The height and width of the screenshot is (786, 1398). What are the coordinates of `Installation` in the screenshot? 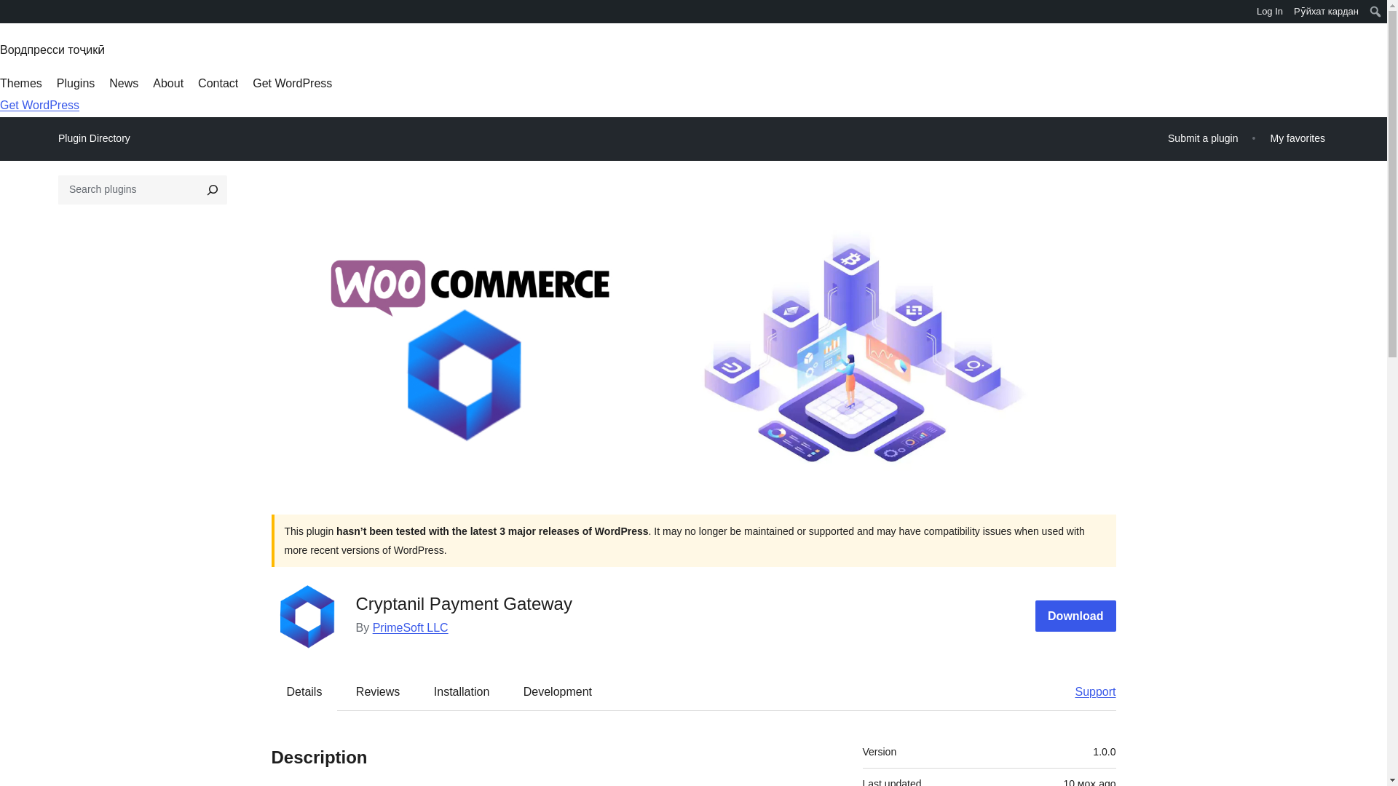 It's located at (462, 691).